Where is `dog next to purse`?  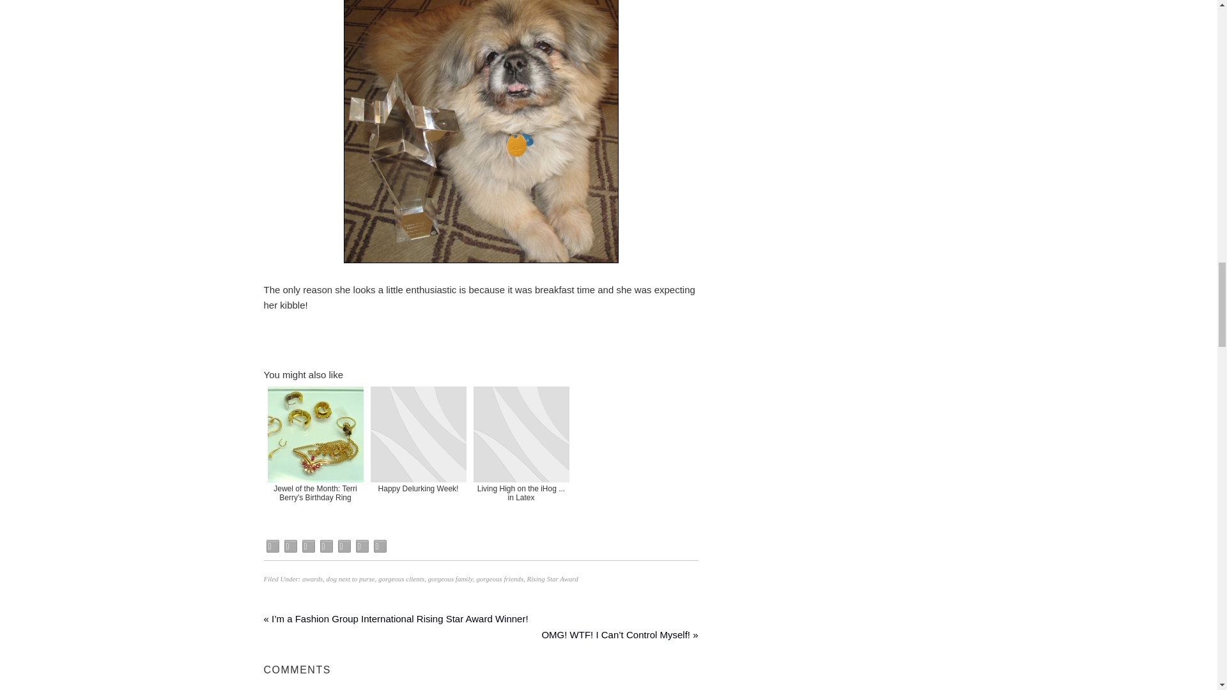 dog next to purse is located at coordinates (350, 578).